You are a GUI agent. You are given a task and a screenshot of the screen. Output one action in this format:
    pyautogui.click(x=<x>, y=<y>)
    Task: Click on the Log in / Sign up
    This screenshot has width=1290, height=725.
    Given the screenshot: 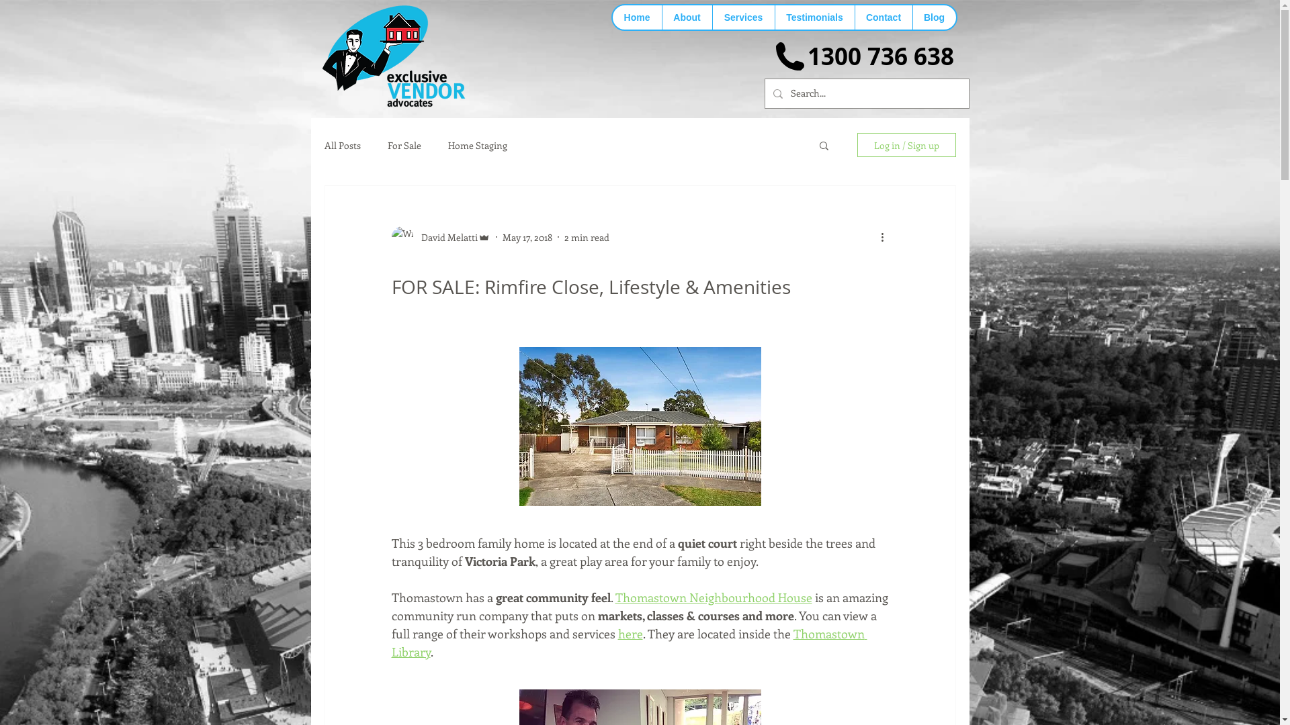 What is the action you would take?
    pyautogui.click(x=907, y=145)
    